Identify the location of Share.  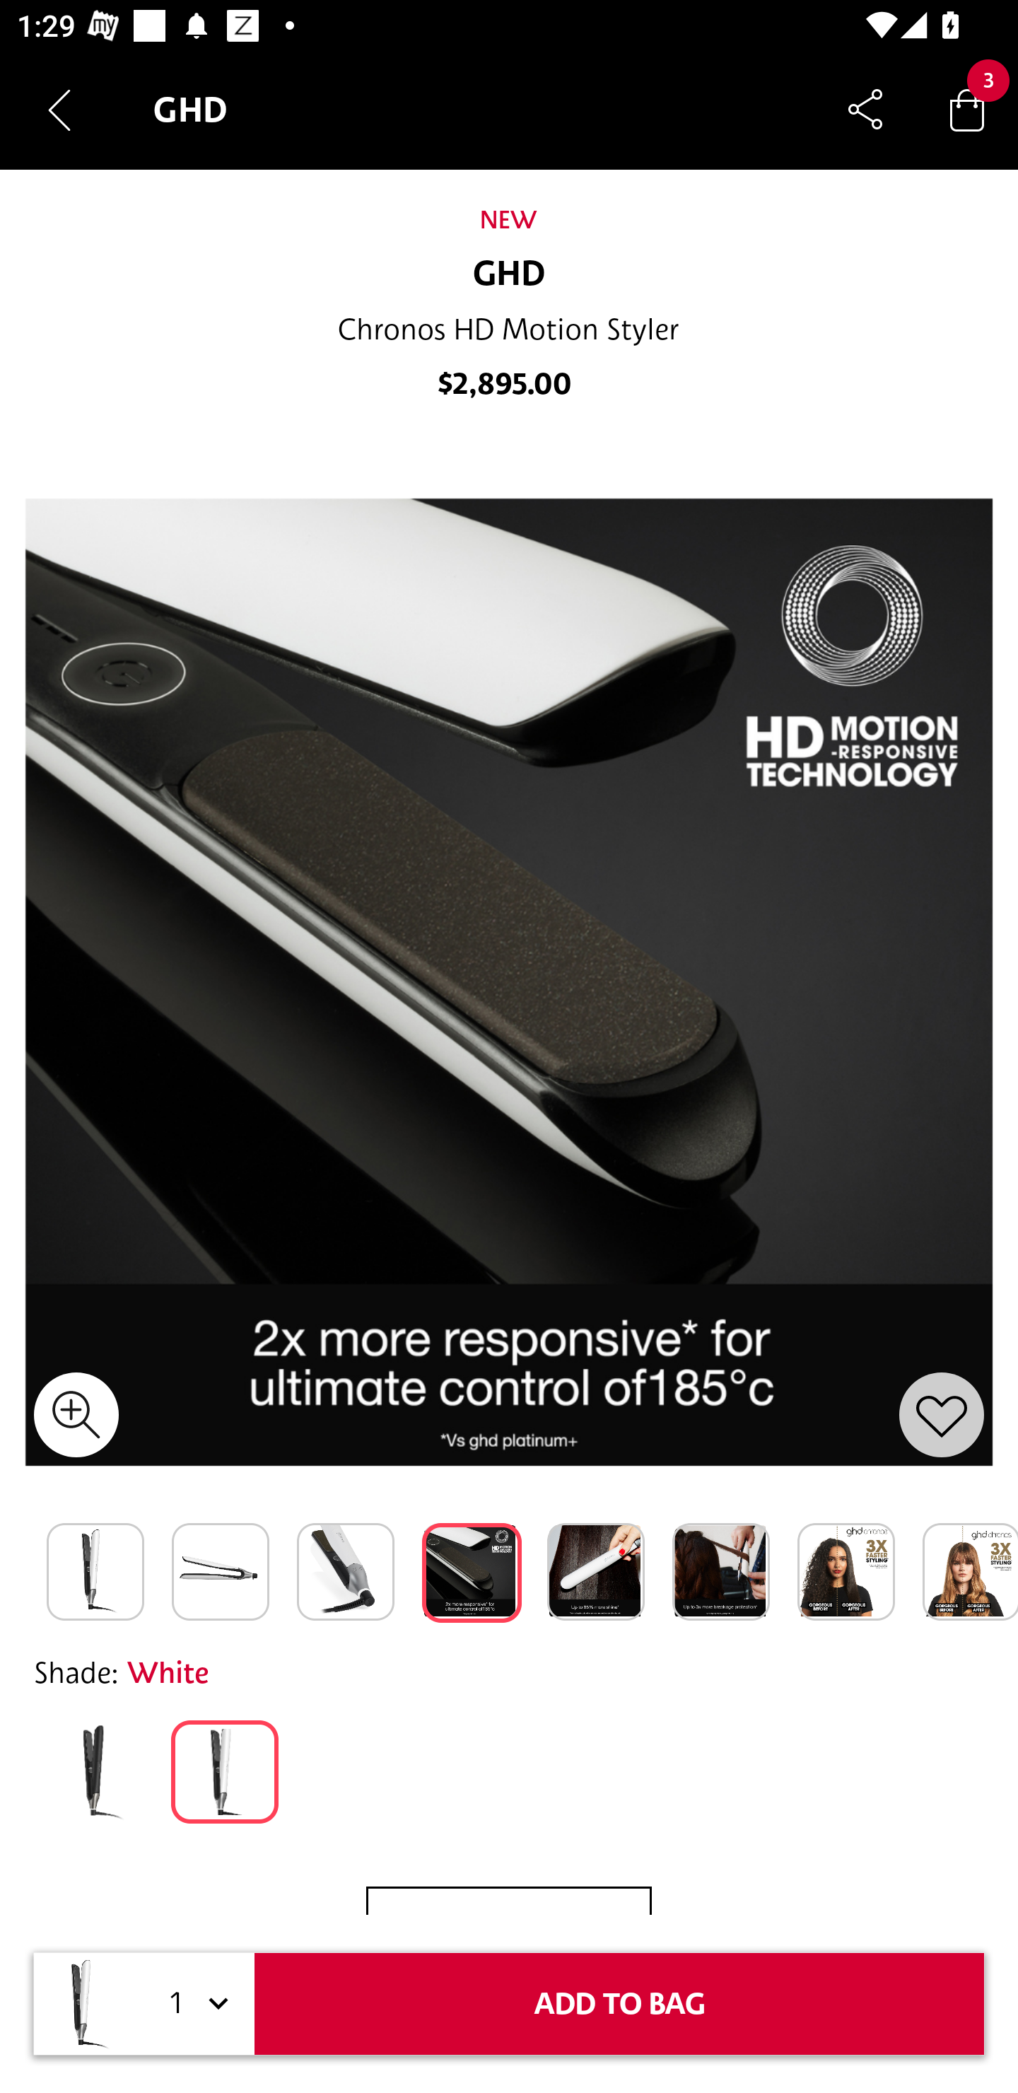
(865, 109).